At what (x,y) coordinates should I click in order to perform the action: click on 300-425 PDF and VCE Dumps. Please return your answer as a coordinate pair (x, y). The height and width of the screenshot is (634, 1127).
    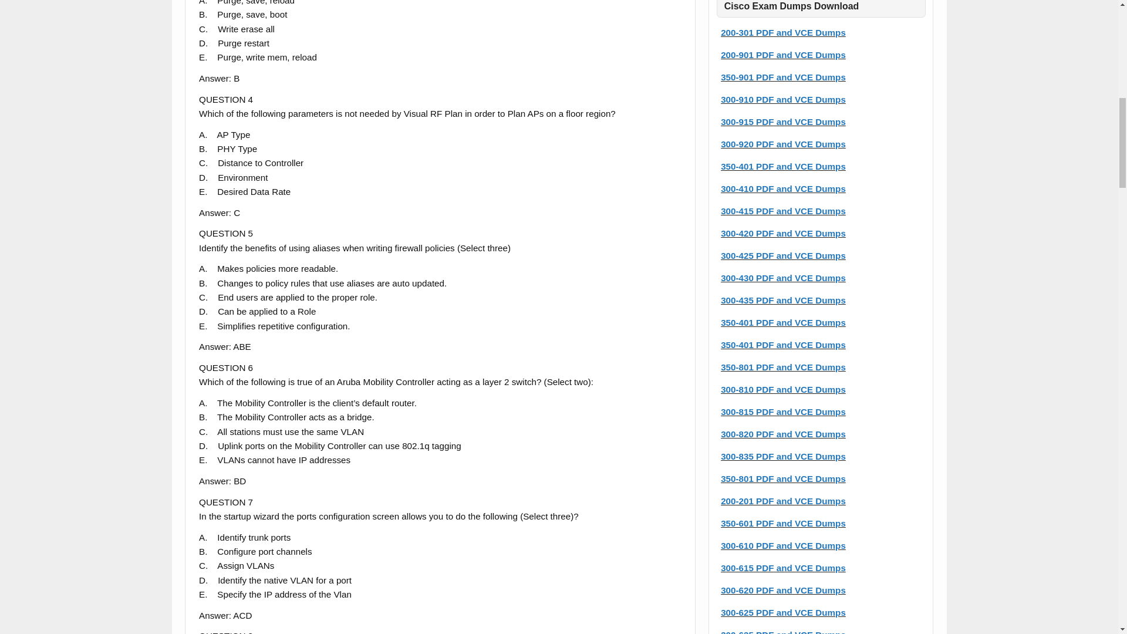
    Looking at the image, I should click on (783, 255).